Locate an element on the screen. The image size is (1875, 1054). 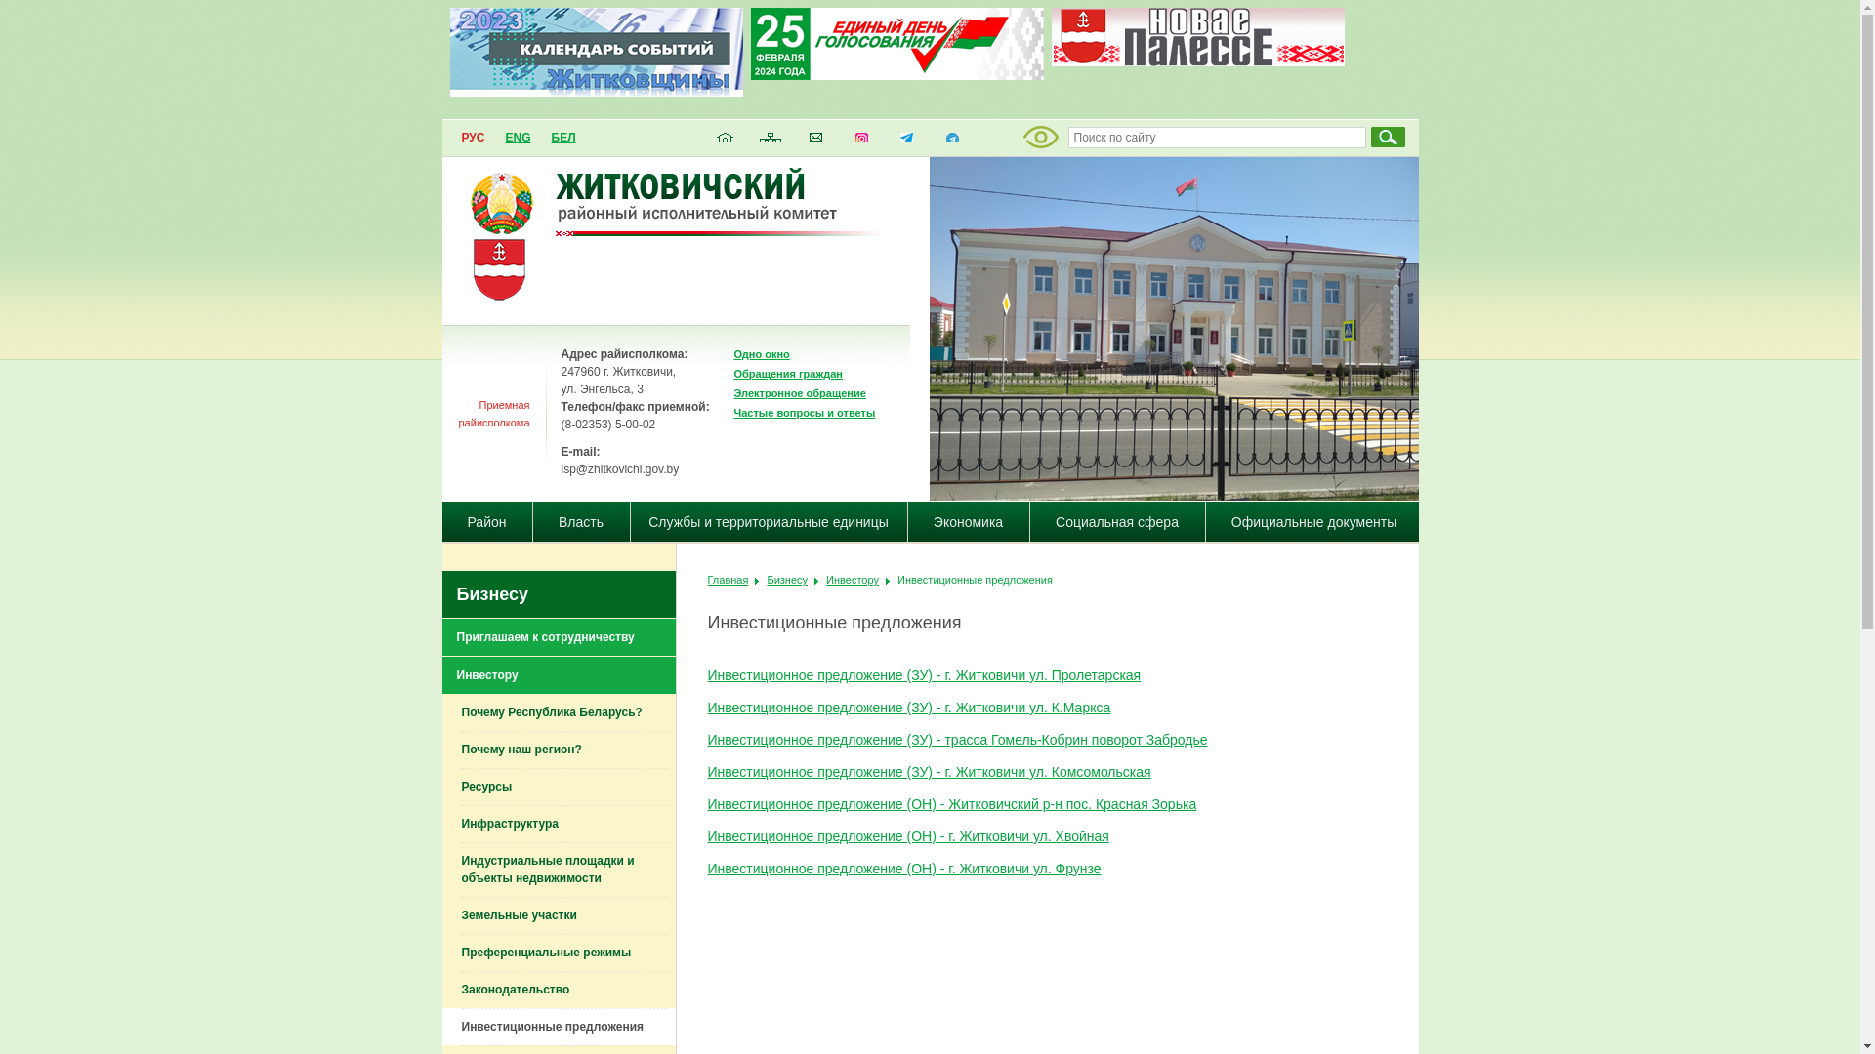
kalendar23 is located at coordinates (596, 92).